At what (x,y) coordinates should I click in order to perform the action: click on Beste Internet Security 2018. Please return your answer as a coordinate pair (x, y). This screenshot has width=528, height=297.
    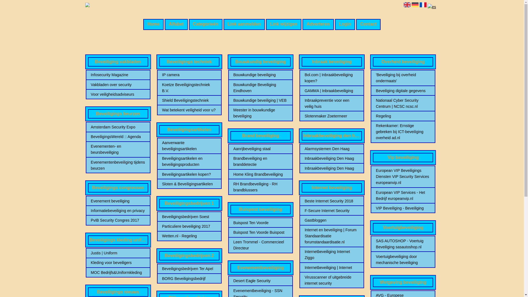
    Looking at the image, I should click on (332, 201).